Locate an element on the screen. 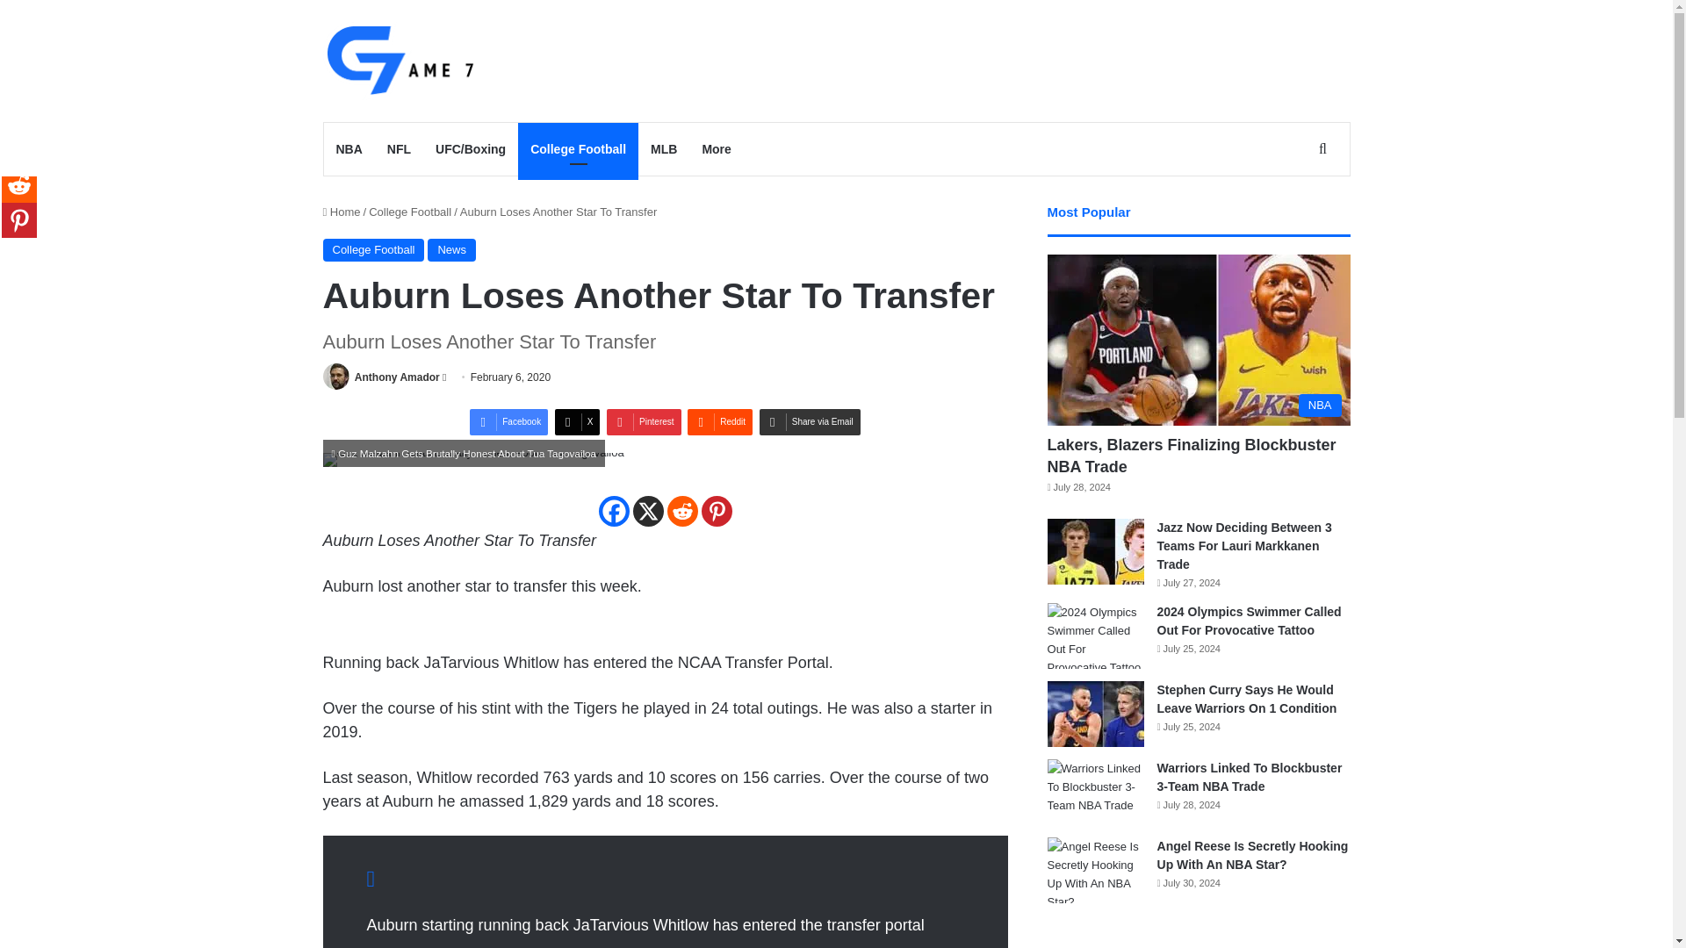 The width and height of the screenshot is (1686, 948). Share via Email is located at coordinates (810, 421).